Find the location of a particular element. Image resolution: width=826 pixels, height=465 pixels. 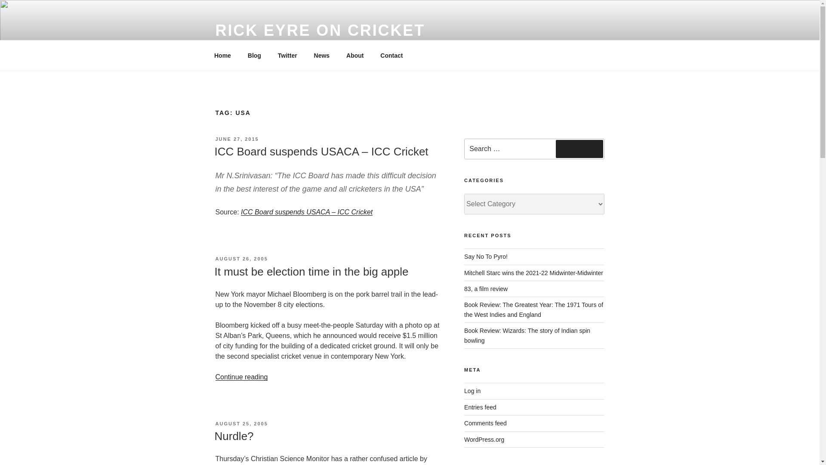

Contact is located at coordinates (391, 55).